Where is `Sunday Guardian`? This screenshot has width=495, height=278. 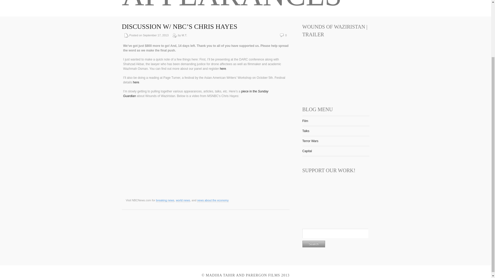 Sunday Guardian is located at coordinates (196, 94).